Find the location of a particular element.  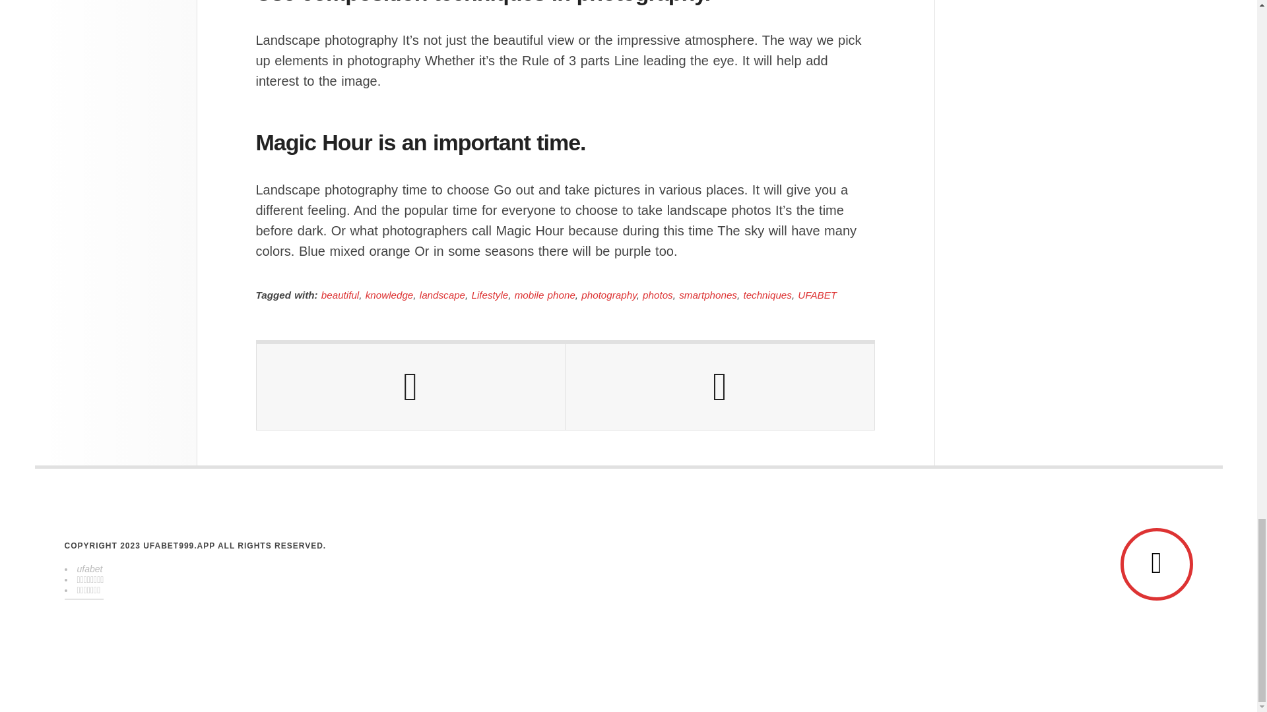

ufabet is located at coordinates (89, 568).